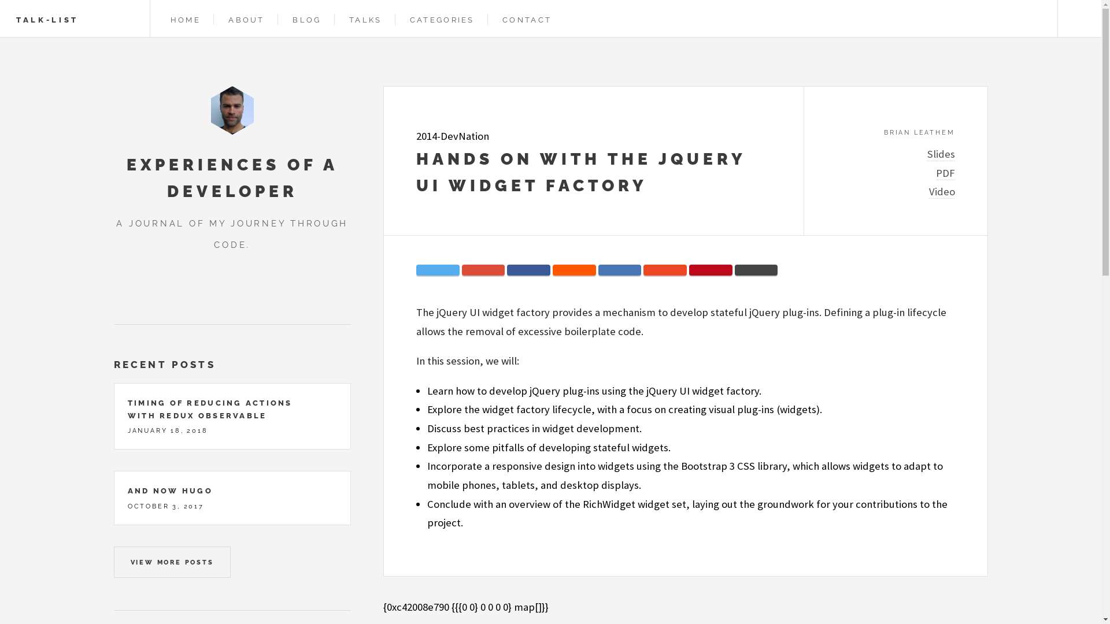  Describe the element at coordinates (364, 20) in the screenshot. I see ` TALKS` at that location.